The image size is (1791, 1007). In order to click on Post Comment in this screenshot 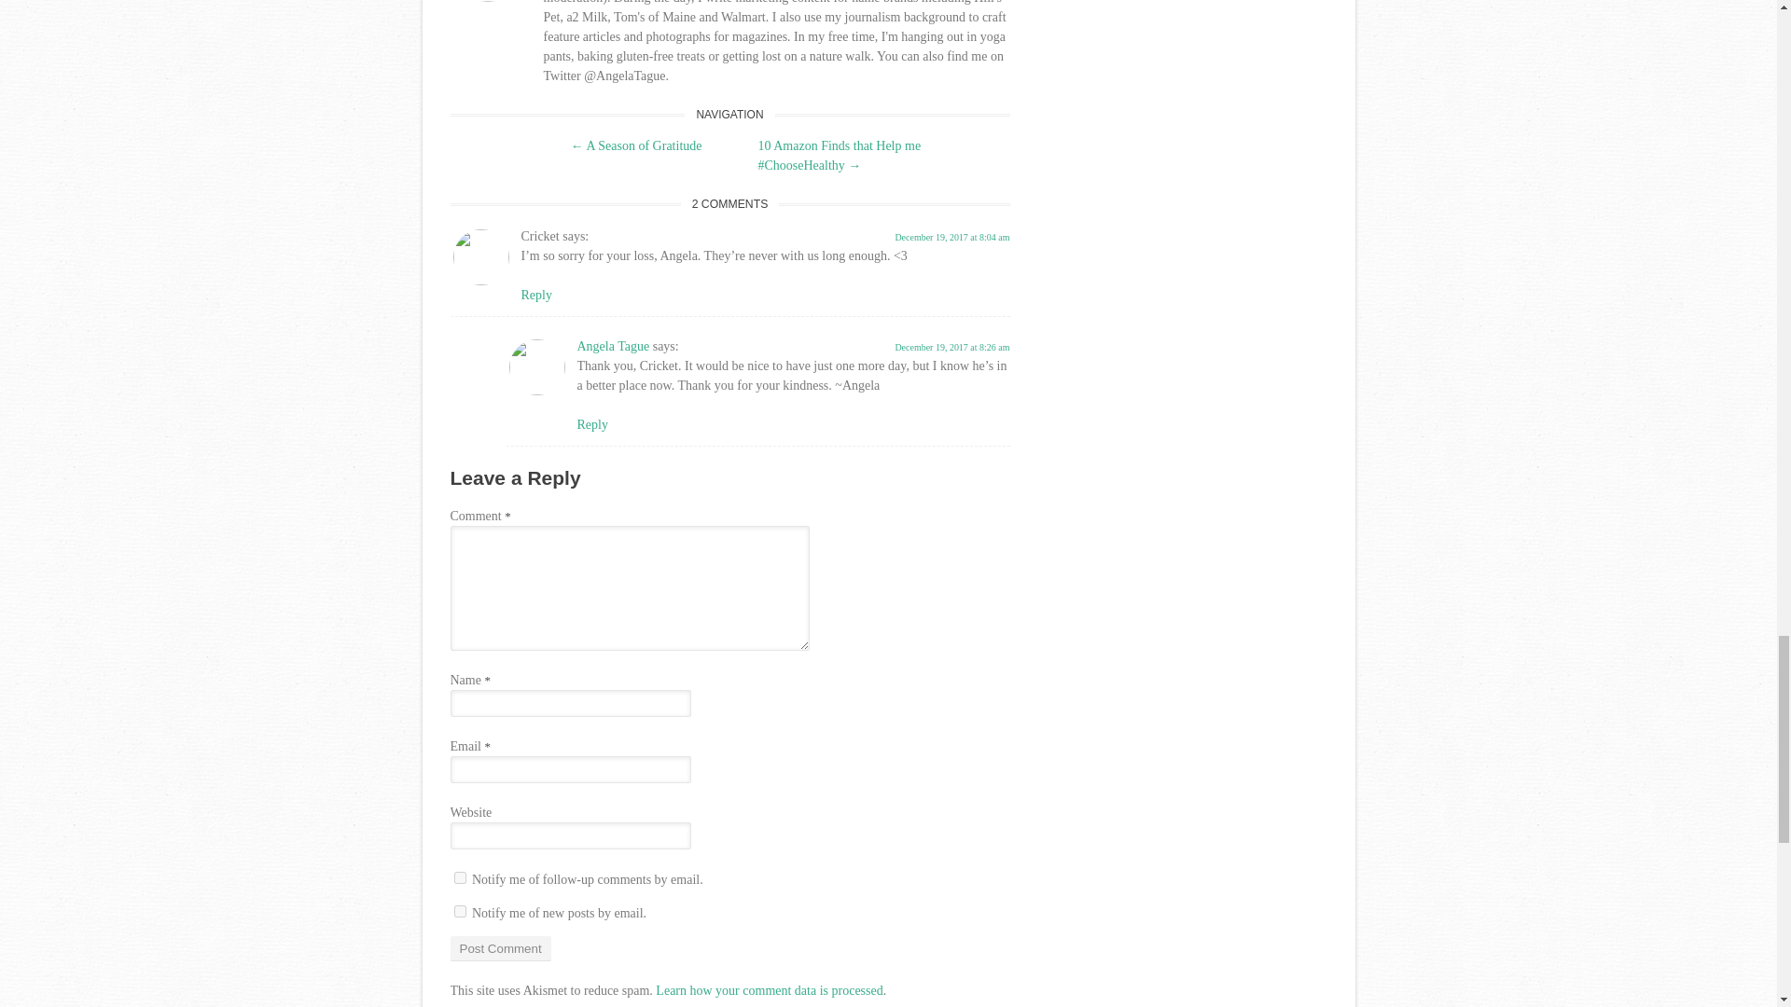, I will do `click(499, 949)`.